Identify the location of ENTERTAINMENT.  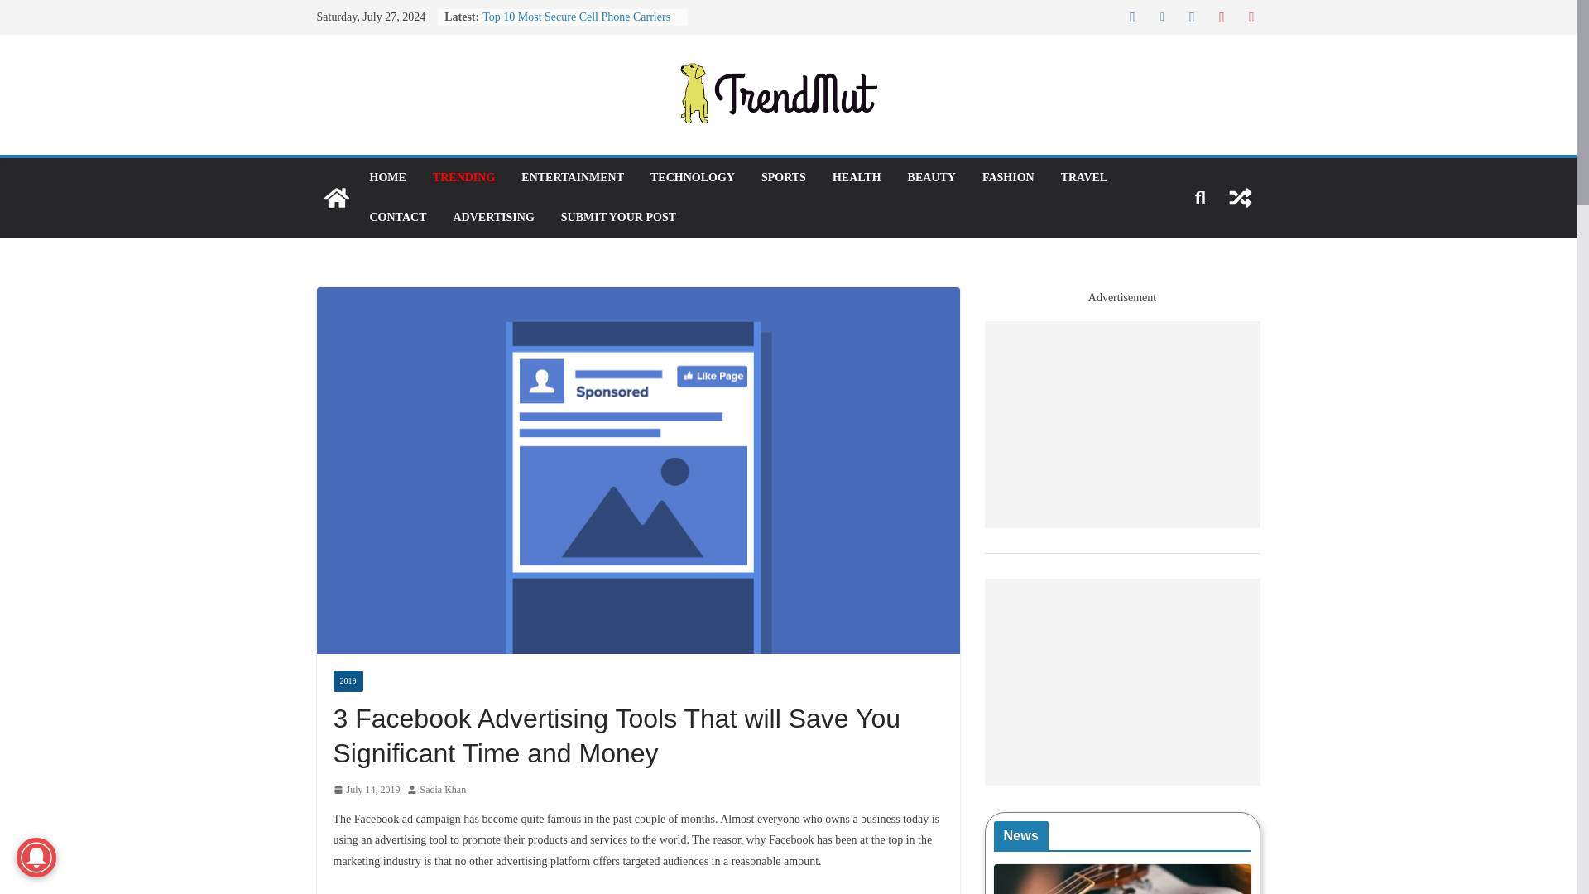
(573, 177).